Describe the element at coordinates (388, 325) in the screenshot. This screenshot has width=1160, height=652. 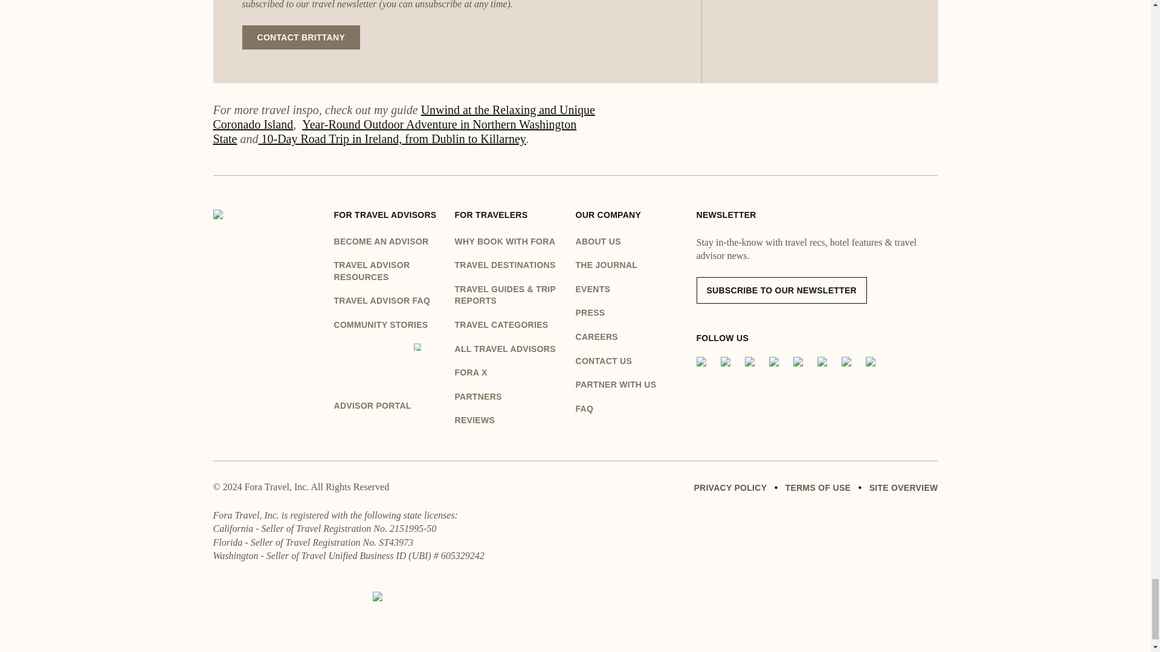
I see `COMMUNITY STORIES` at that location.